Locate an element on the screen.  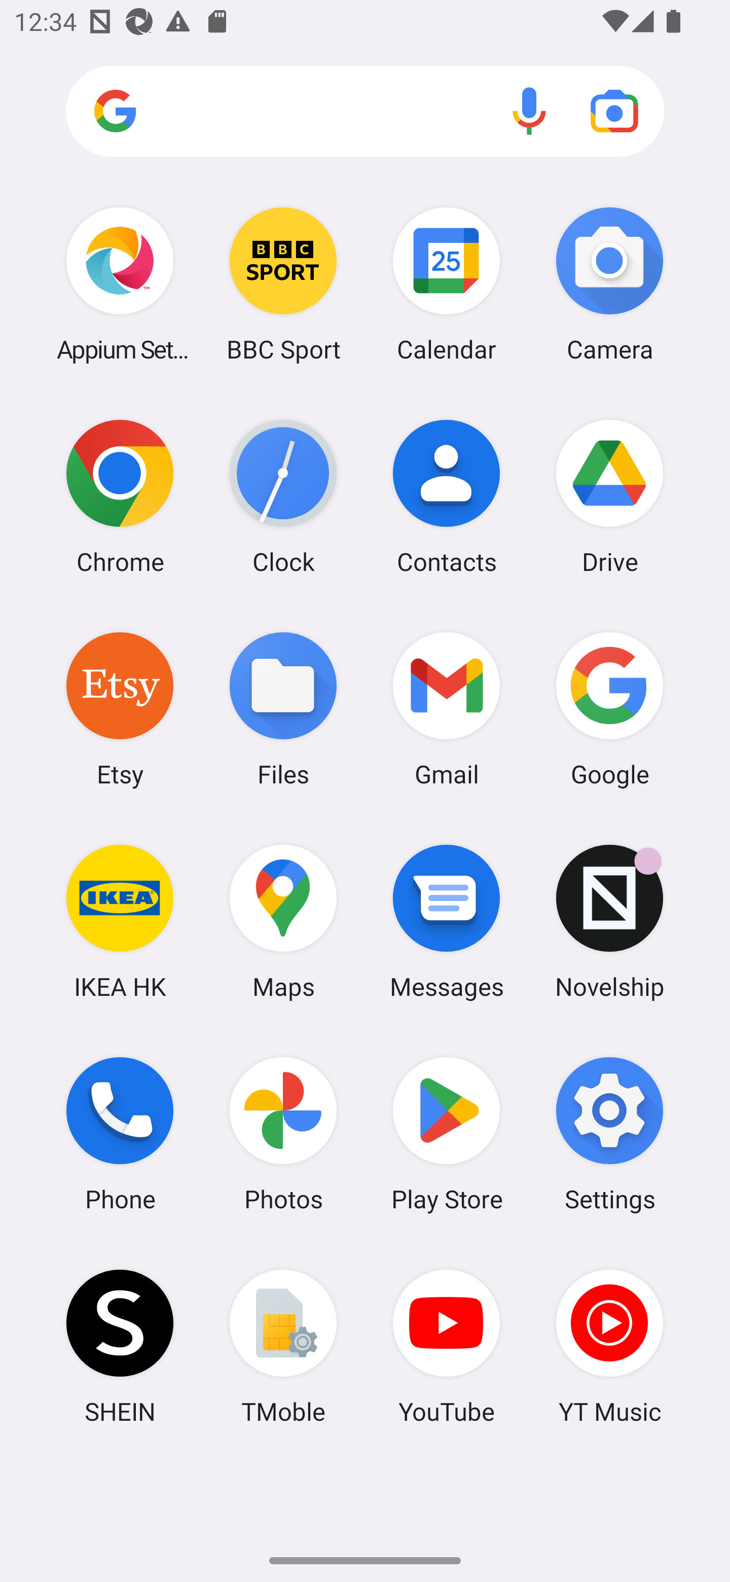
Settings is located at coordinates (609, 1134).